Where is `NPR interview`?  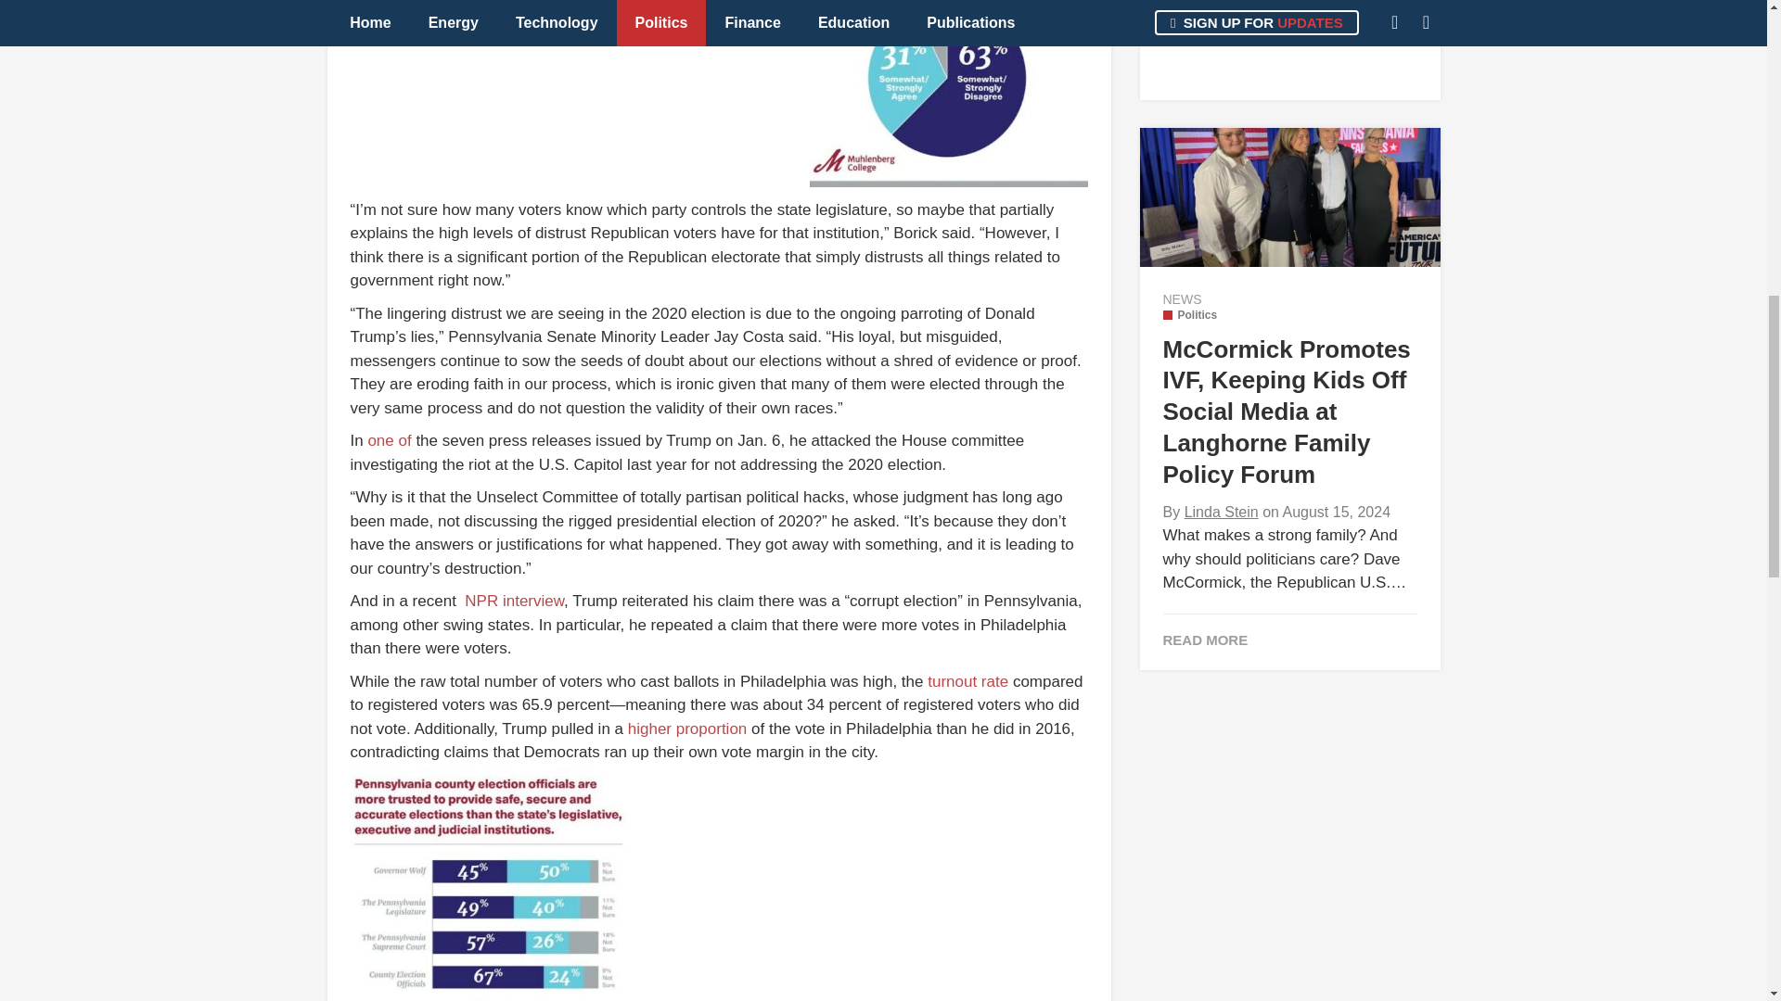
NPR interview is located at coordinates (514, 601).